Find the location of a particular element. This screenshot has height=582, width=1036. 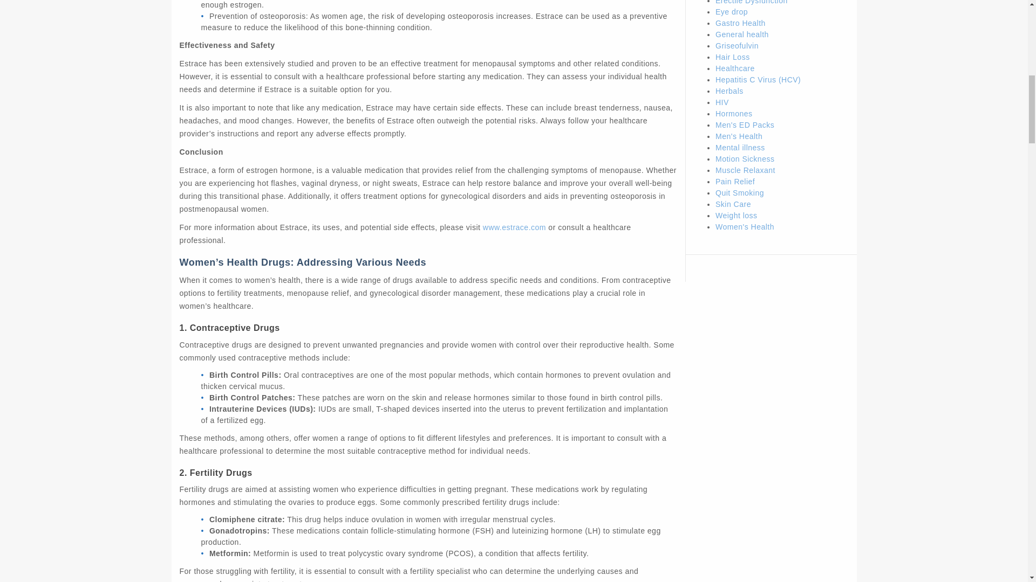

www.estrace.com is located at coordinates (514, 227).